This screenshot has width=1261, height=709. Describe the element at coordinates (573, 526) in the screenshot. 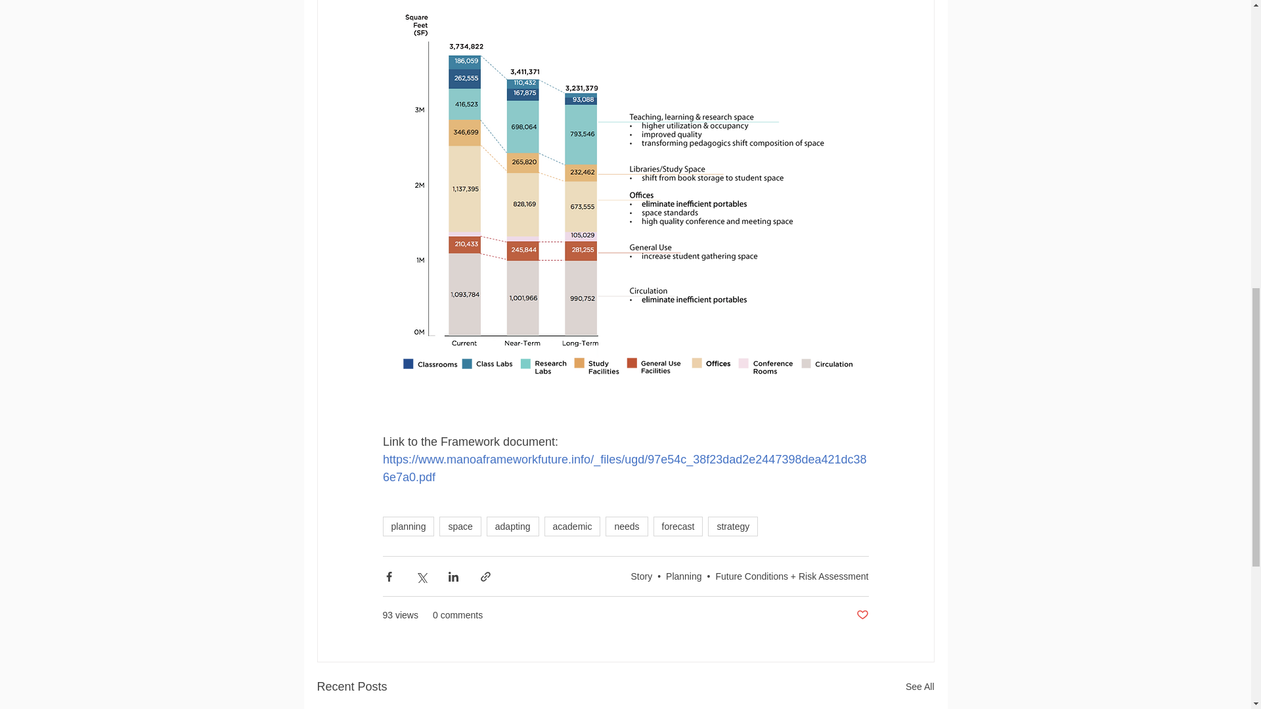

I see `academic` at that location.